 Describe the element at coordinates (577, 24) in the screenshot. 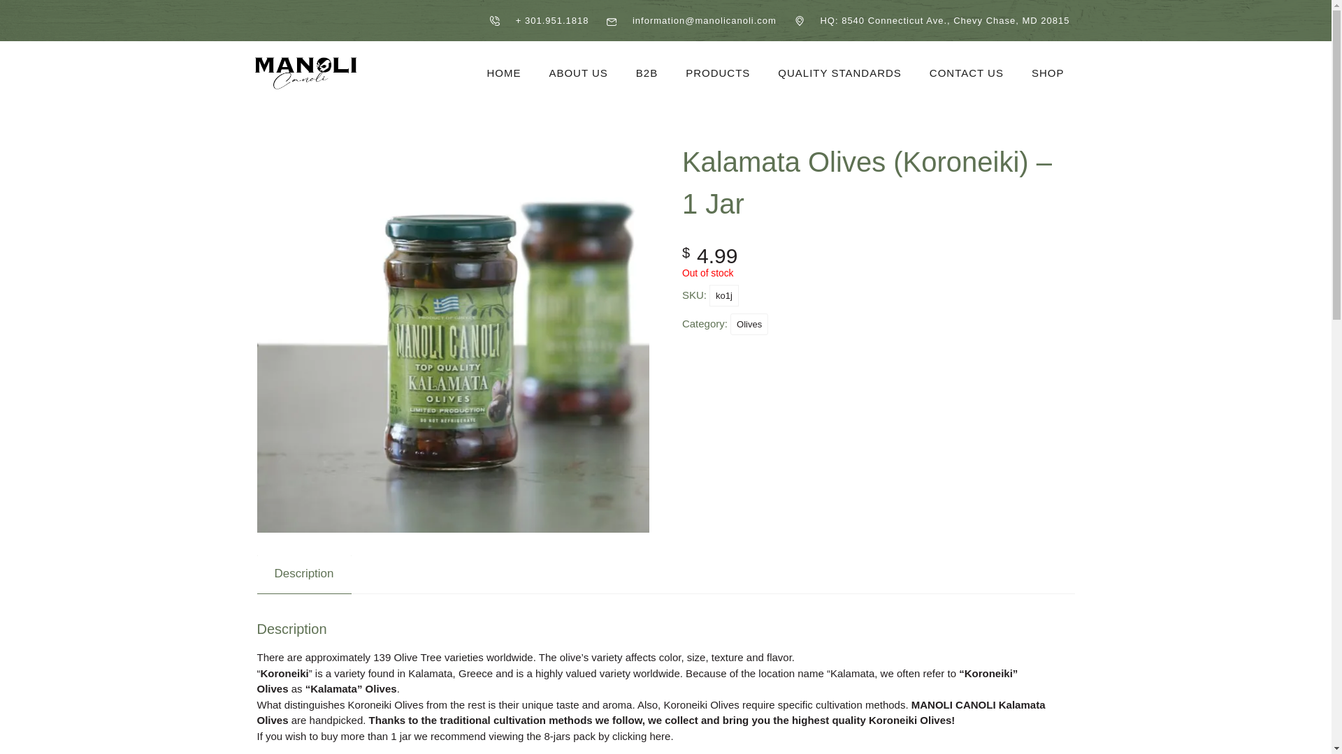

I see `ABOUT US` at that location.